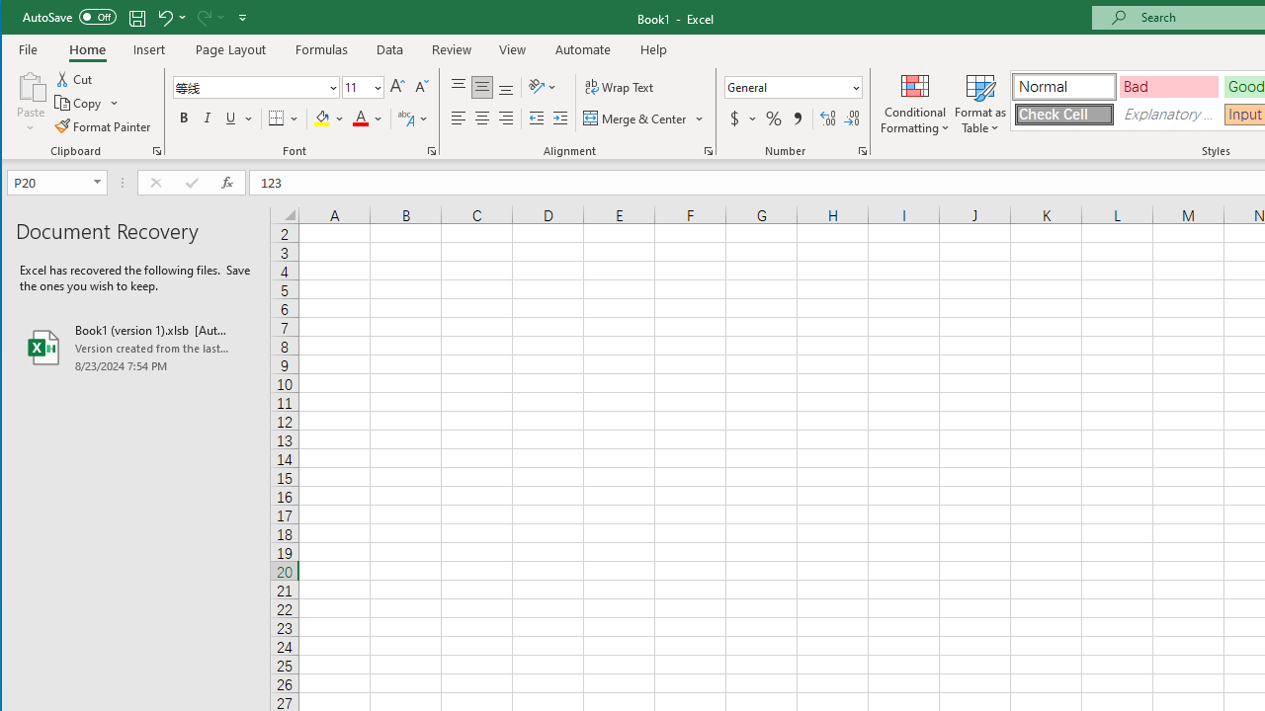 The width and height of the screenshot is (1265, 711). Describe the element at coordinates (184, 118) in the screenshot. I see `Bold` at that location.